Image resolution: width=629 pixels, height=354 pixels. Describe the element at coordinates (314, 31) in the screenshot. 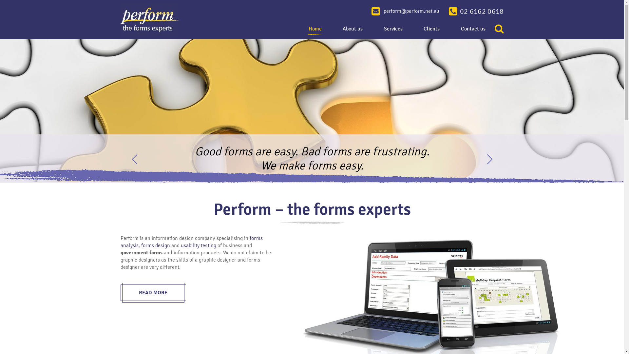

I see `Home` at that location.